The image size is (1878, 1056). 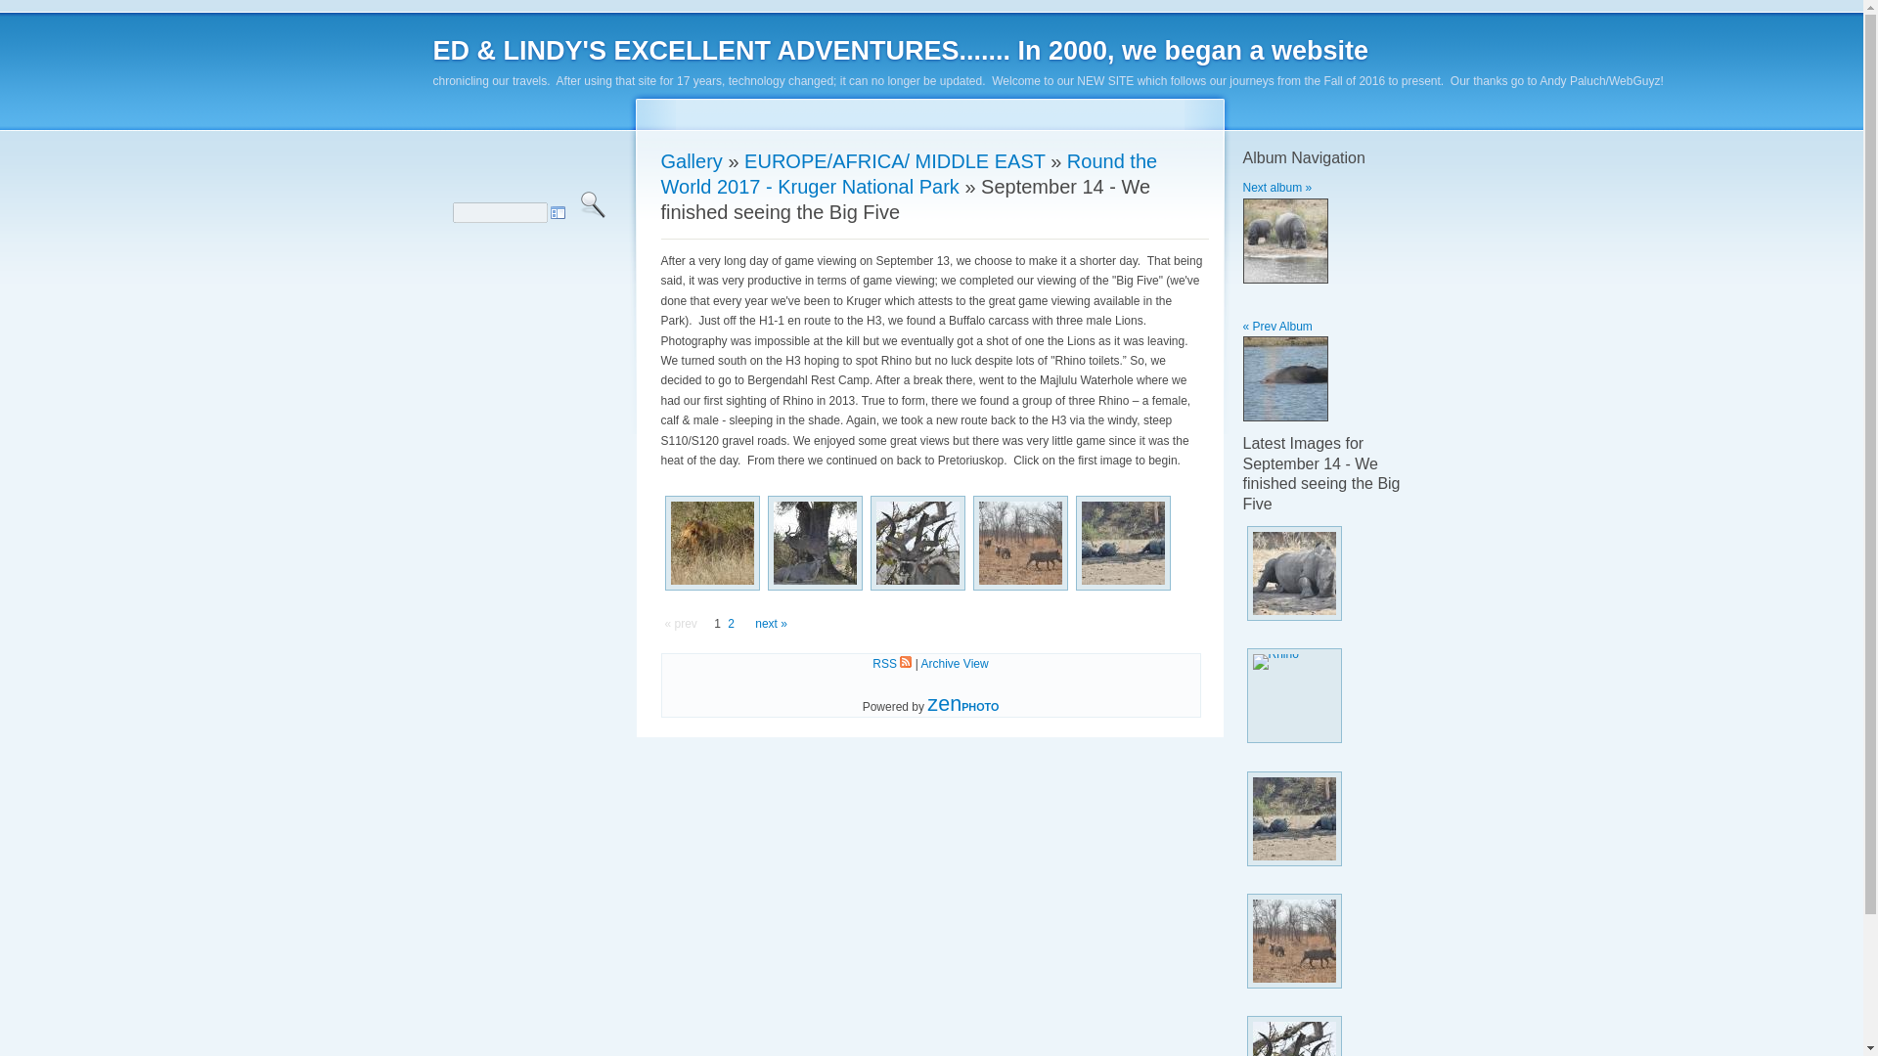 What do you see at coordinates (558, 212) in the screenshot?
I see `search options` at bounding box center [558, 212].